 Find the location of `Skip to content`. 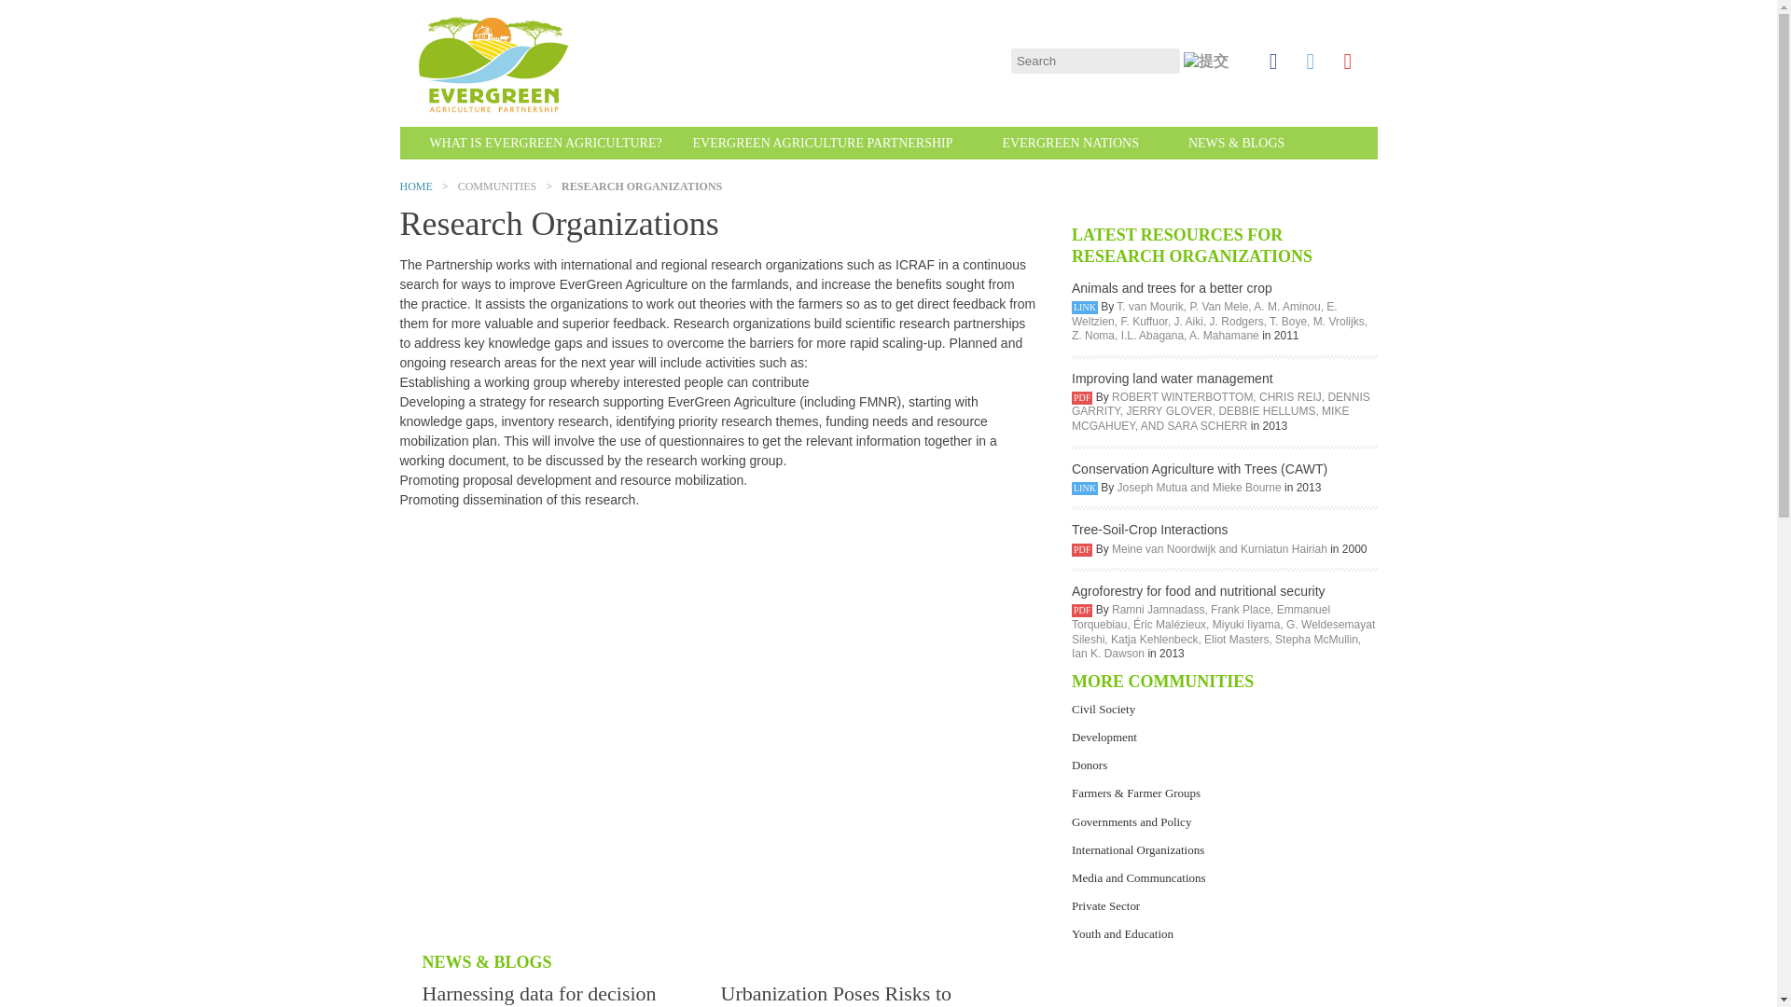

Skip to content is located at coordinates (931, 136).